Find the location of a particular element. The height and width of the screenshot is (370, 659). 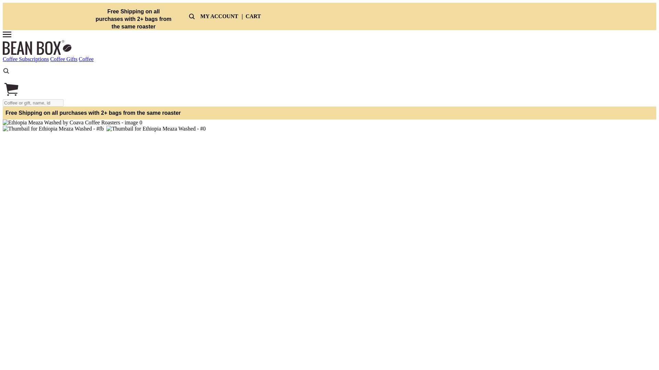

Coffee Gifts is located at coordinates (63, 59).